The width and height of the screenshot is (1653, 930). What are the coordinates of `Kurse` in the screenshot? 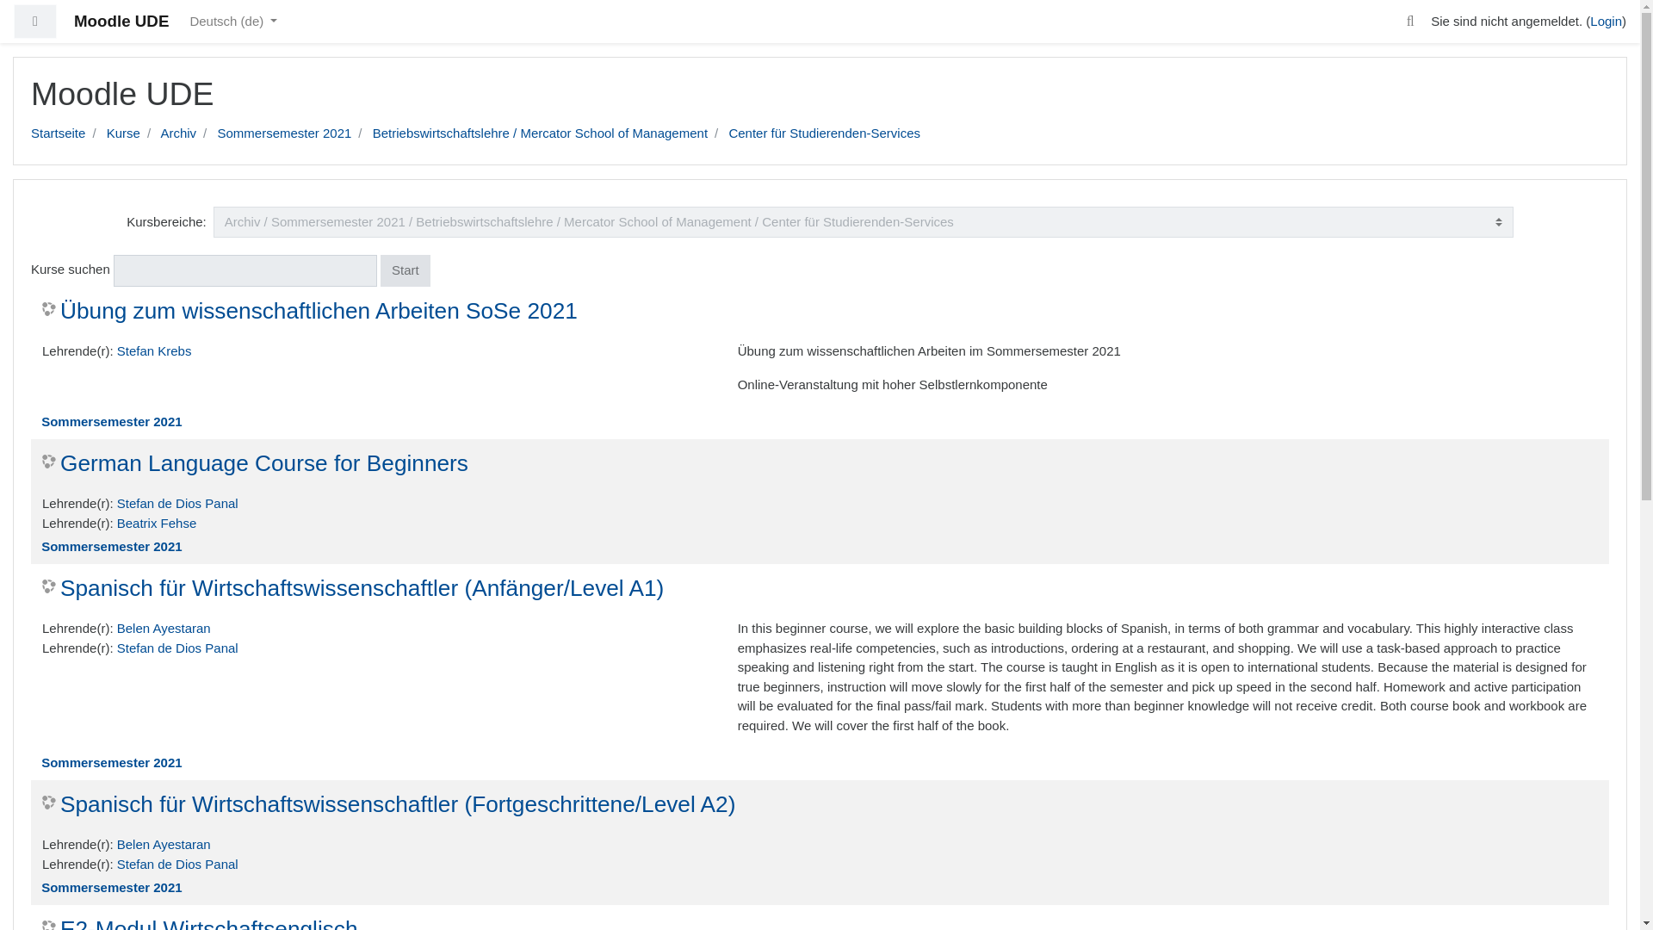 It's located at (124, 133).